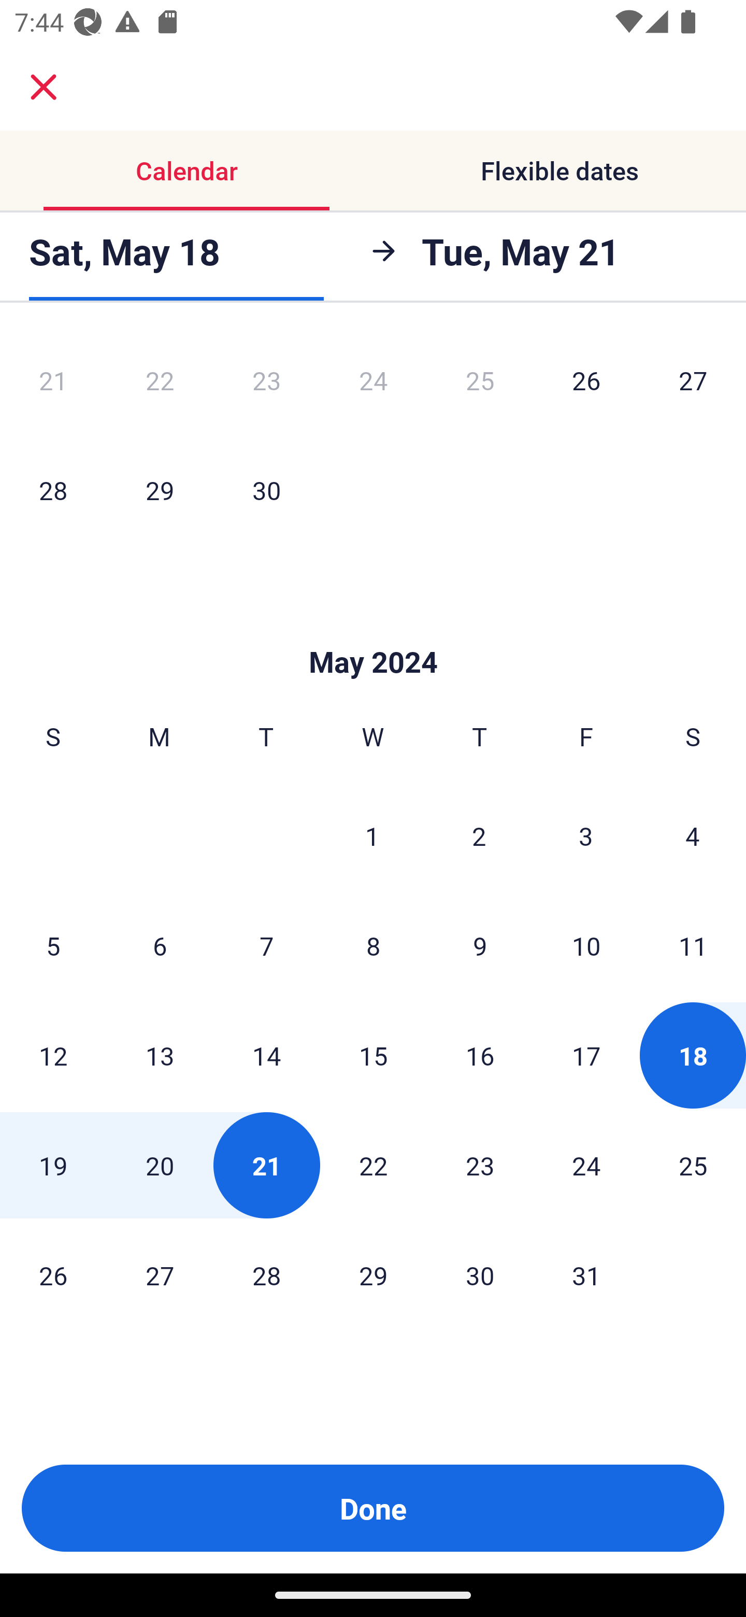  I want to click on 25 Saturday, May 25, 2024, so click(693, 1166).